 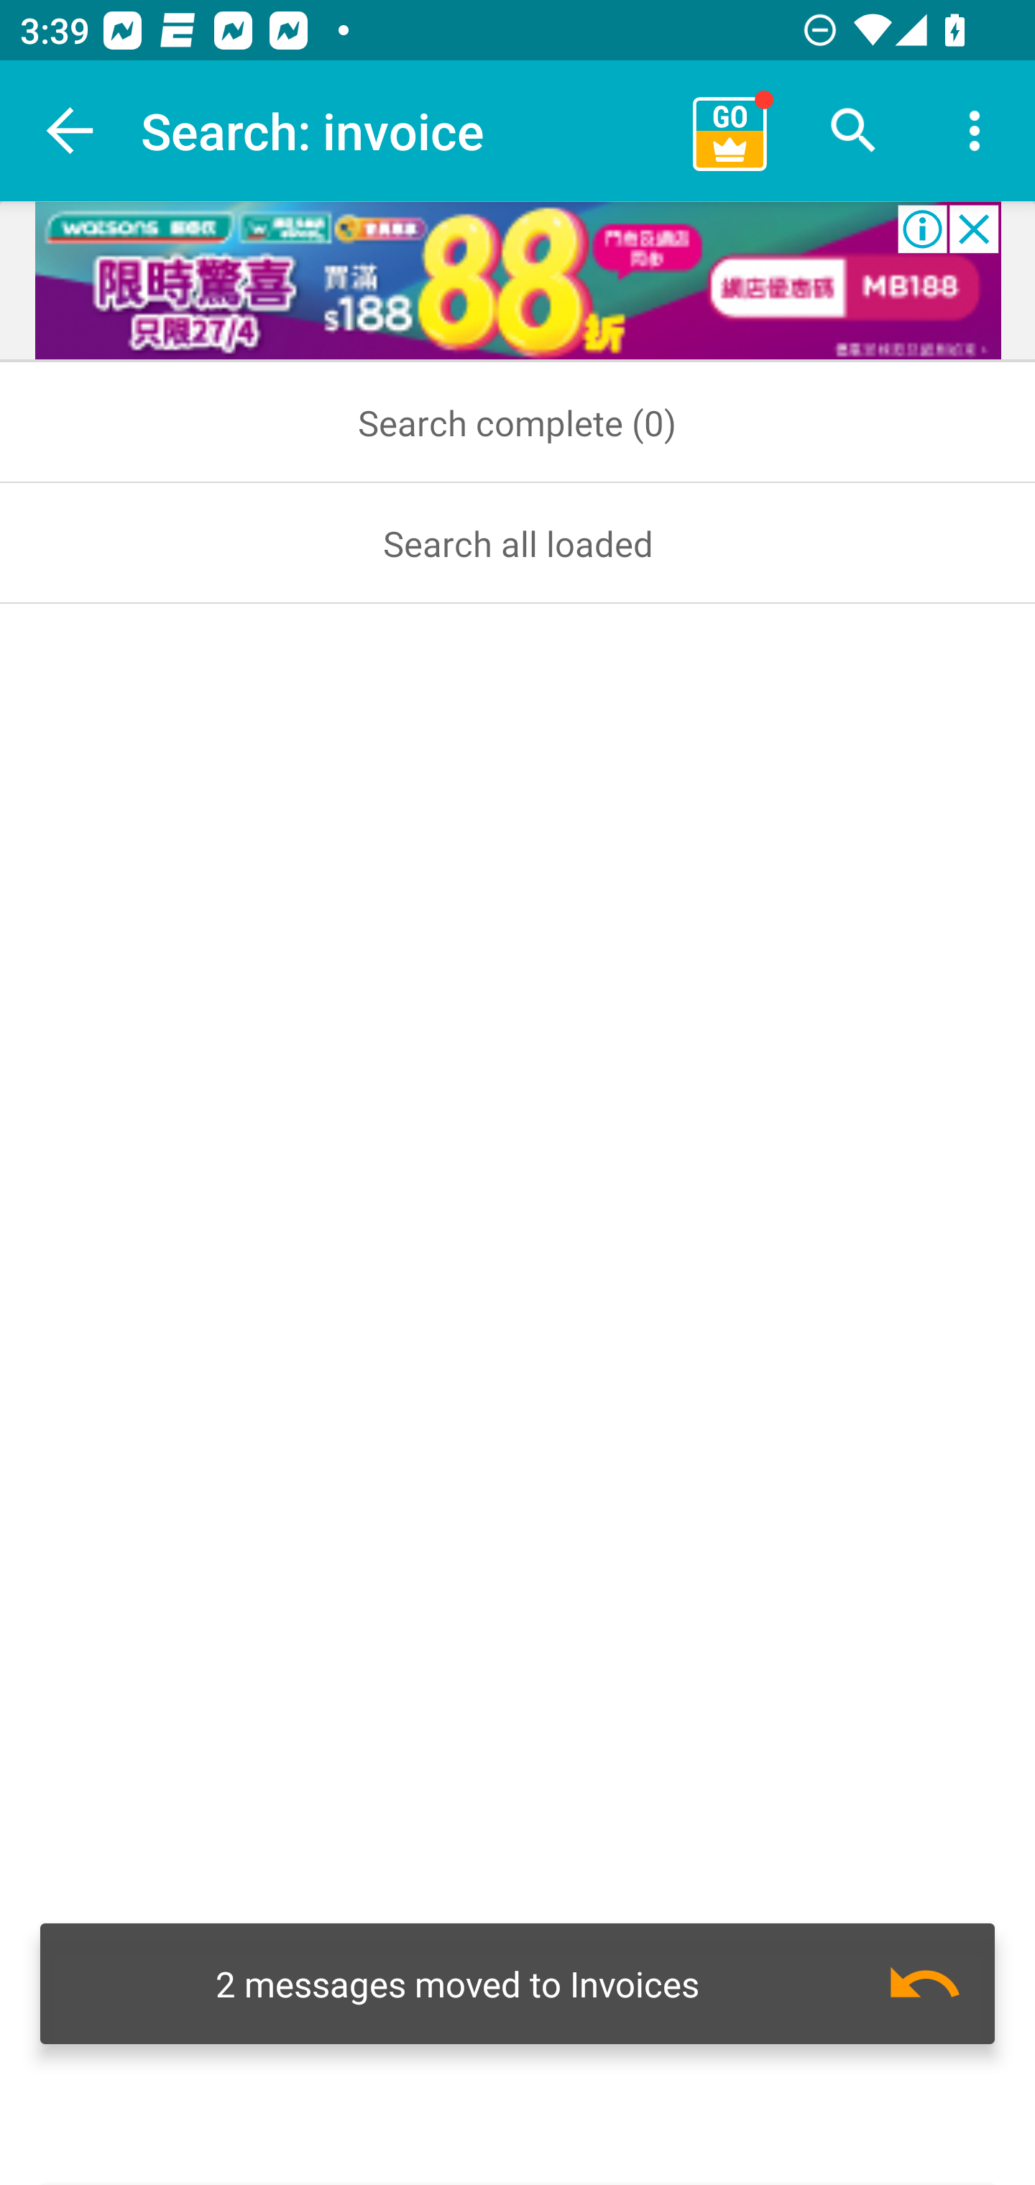 What do you see at coordinates (517, 1984) in the screenshot?
I see `Undo 2 messages moved to Invoices` at bounding box center [517, 1984].